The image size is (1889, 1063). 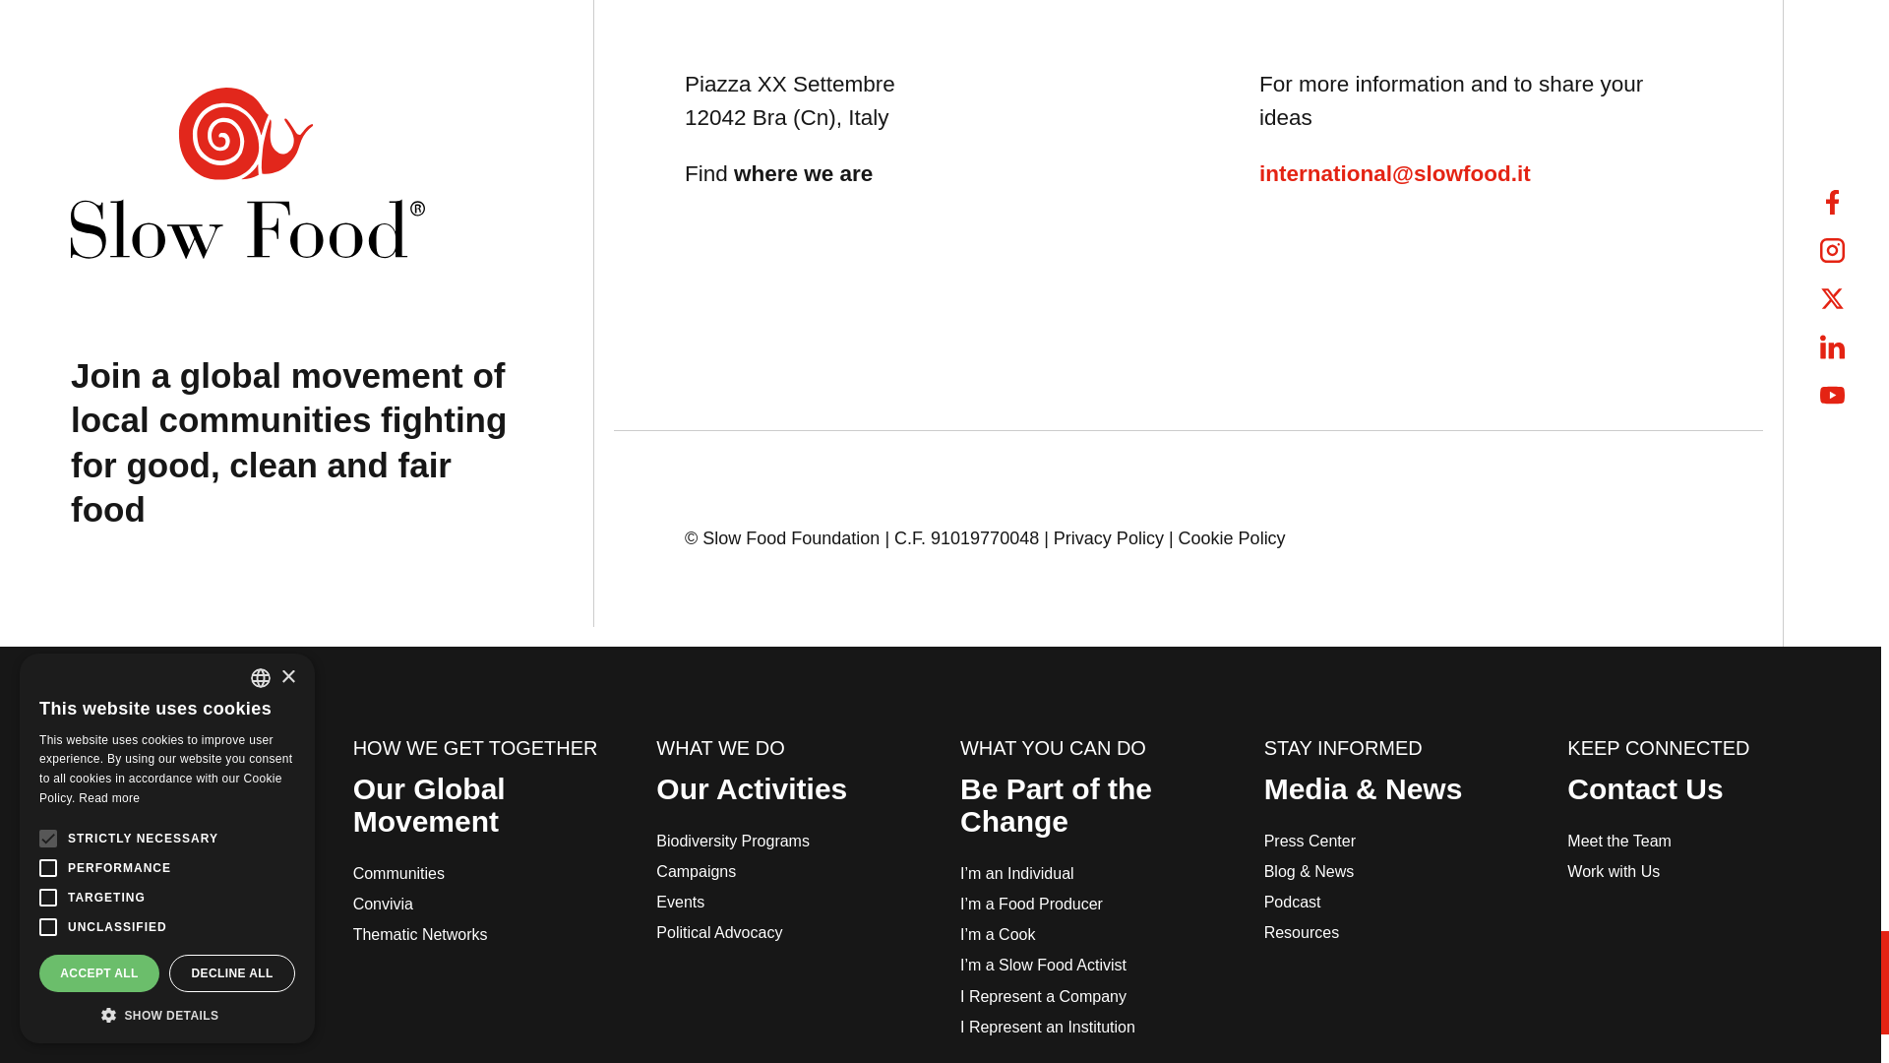 I want to click on Privacy Policy, so click(x=1108, y=537).